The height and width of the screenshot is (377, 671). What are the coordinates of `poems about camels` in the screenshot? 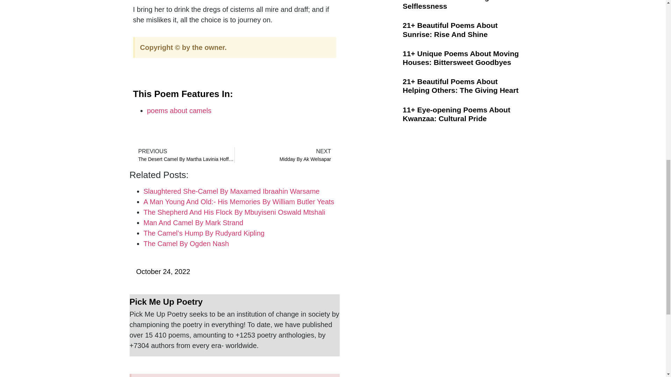 It's located at (179, 110).